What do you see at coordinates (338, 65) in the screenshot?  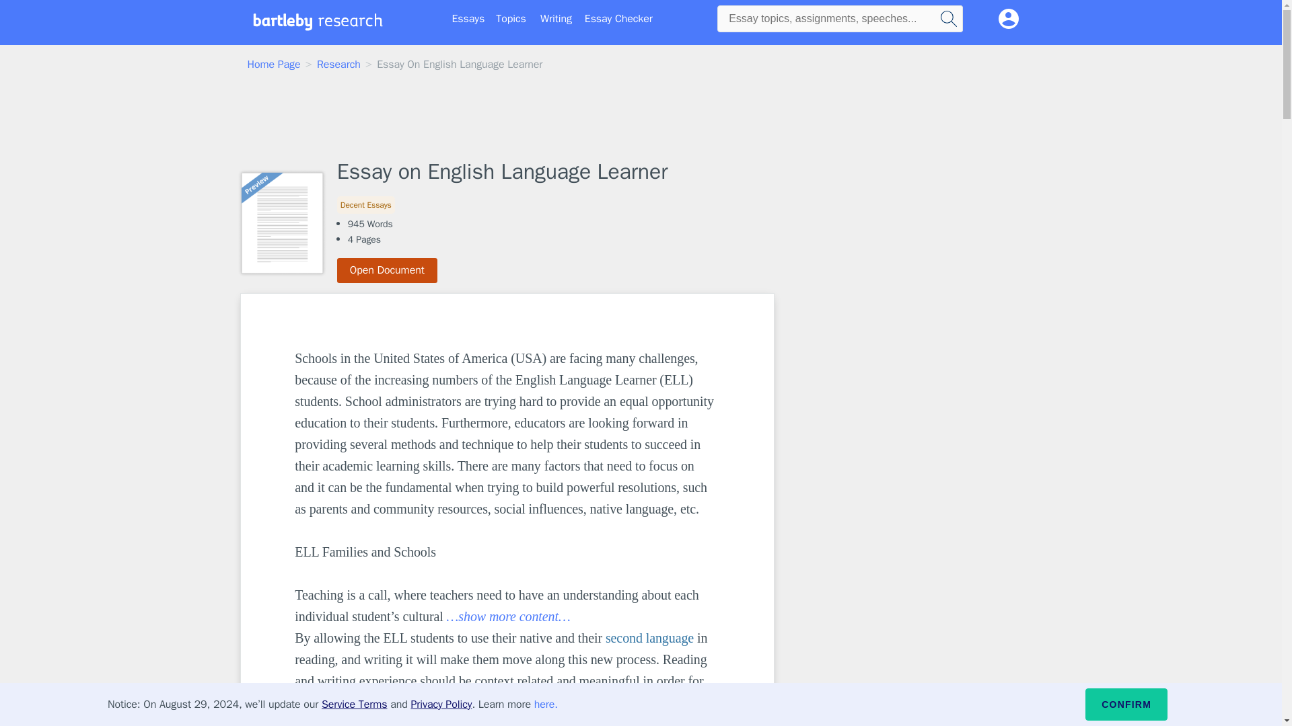 I see `Research` at bounding box center [338, 65].